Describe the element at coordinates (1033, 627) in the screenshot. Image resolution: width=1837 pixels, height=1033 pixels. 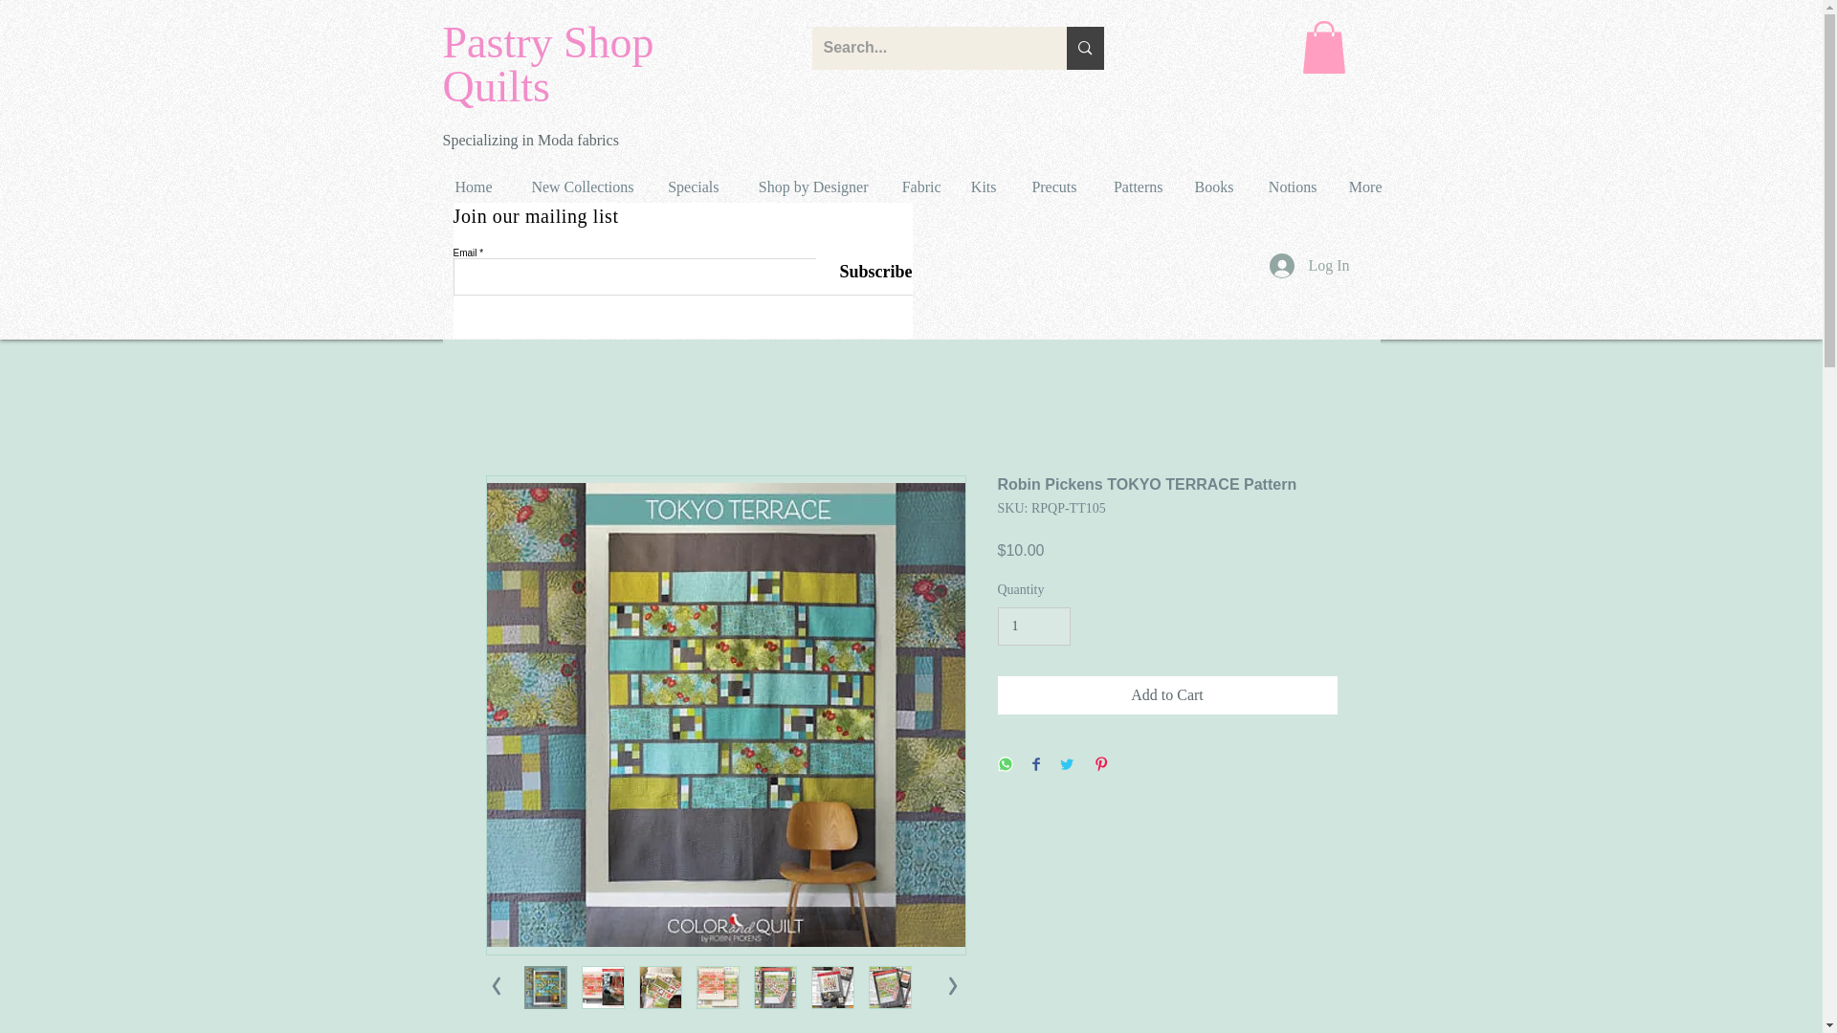
I see `1` at that location.